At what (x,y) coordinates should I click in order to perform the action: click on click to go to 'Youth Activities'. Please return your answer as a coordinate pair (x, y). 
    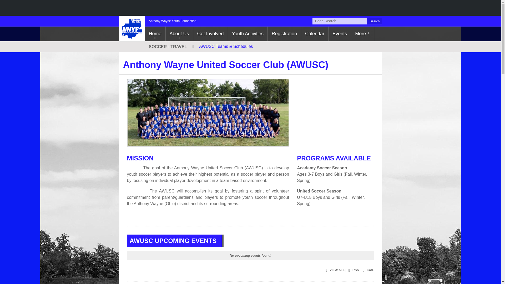
    Looking at the image, I should click on (248, 34).